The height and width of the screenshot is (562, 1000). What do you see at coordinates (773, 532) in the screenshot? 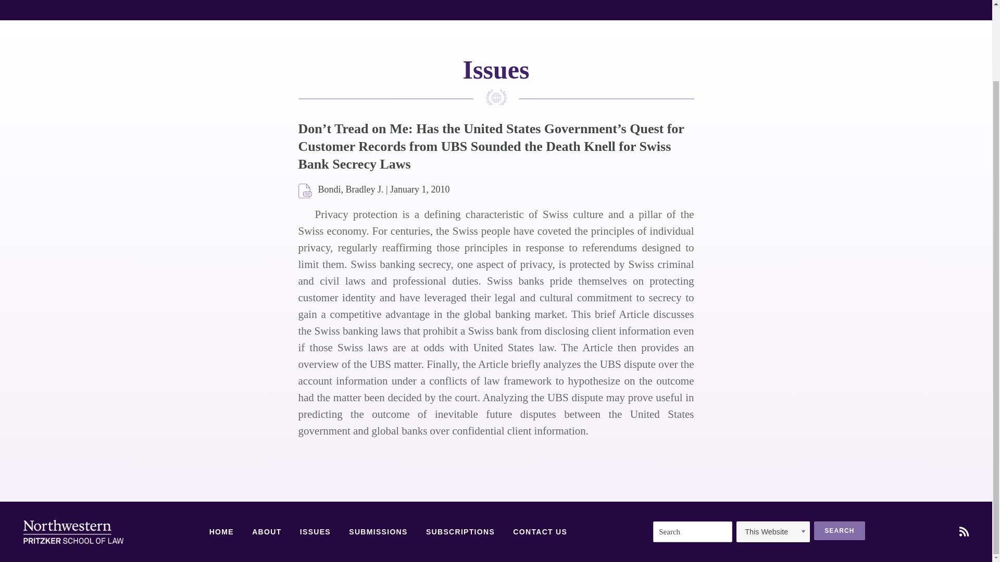
I see `This Website` at bounding box center [773, 532].